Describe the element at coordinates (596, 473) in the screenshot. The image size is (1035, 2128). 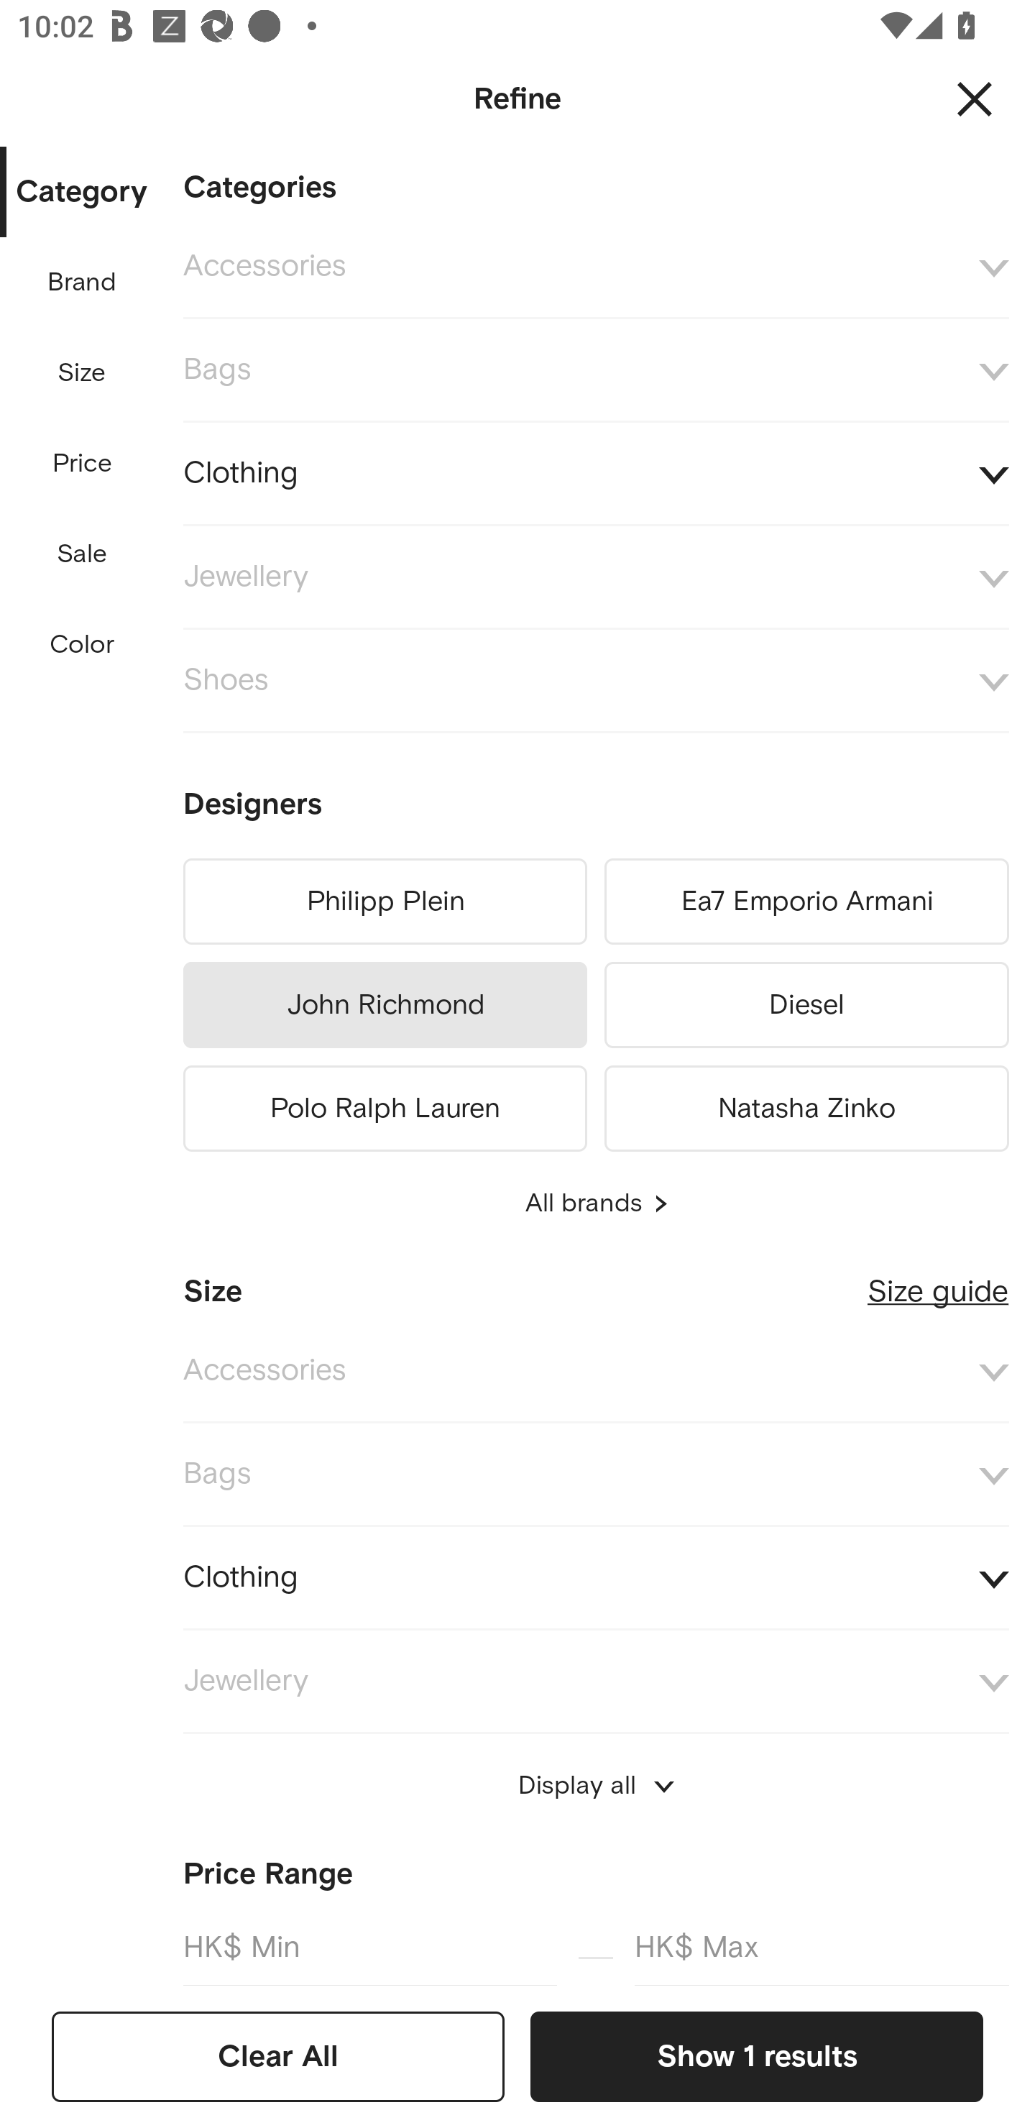
I see `Clothing` at that location.